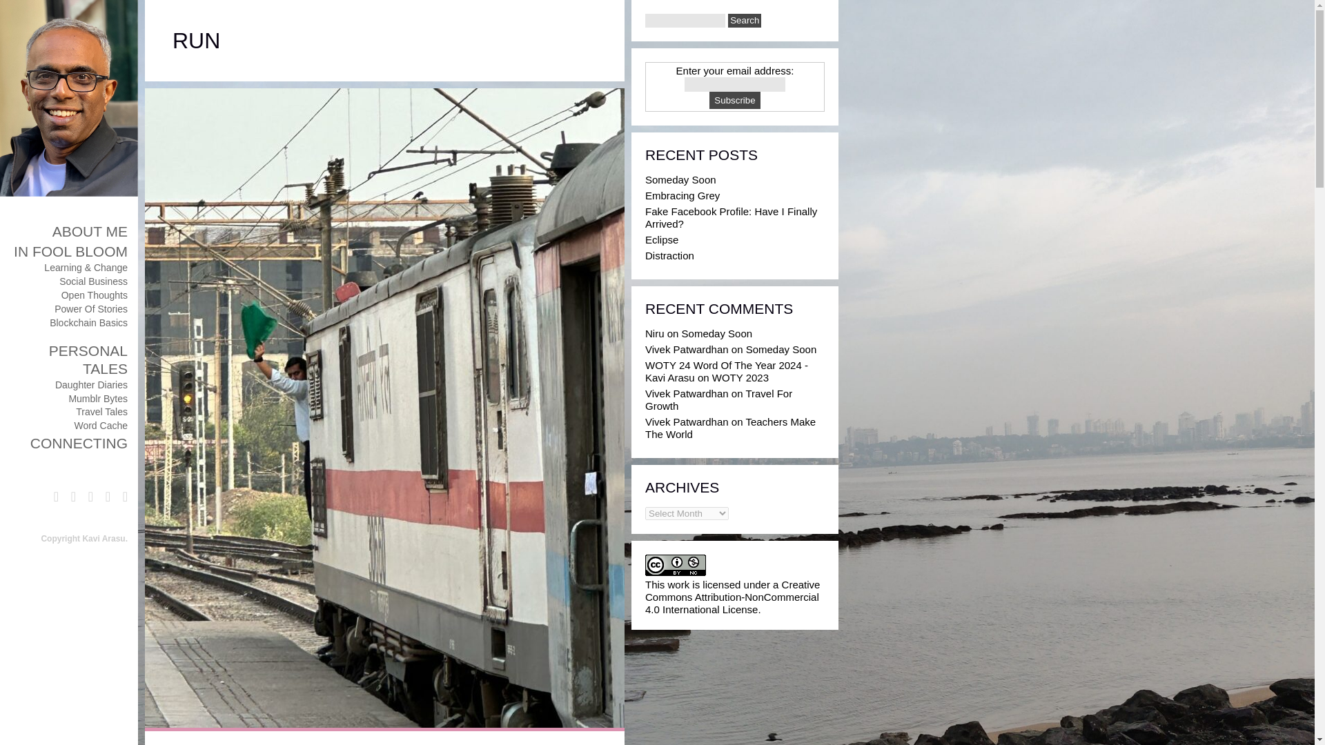 The image size is (1325, 745). Describe the element at coordinates (79, 443) in the screenshot. I see `CONNECTING` at that location.